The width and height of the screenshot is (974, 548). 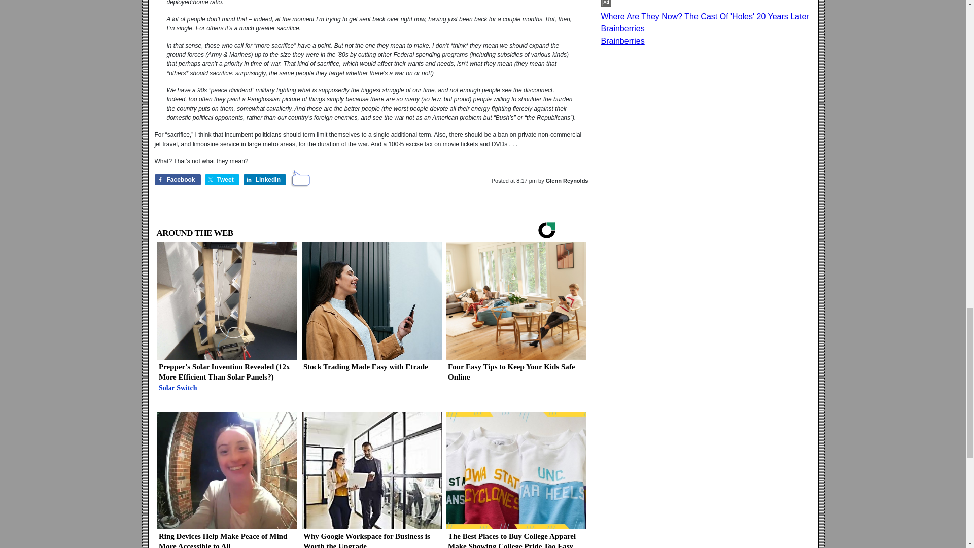 I want to click on Glenn Reynolds, so click(x=567, y=180).